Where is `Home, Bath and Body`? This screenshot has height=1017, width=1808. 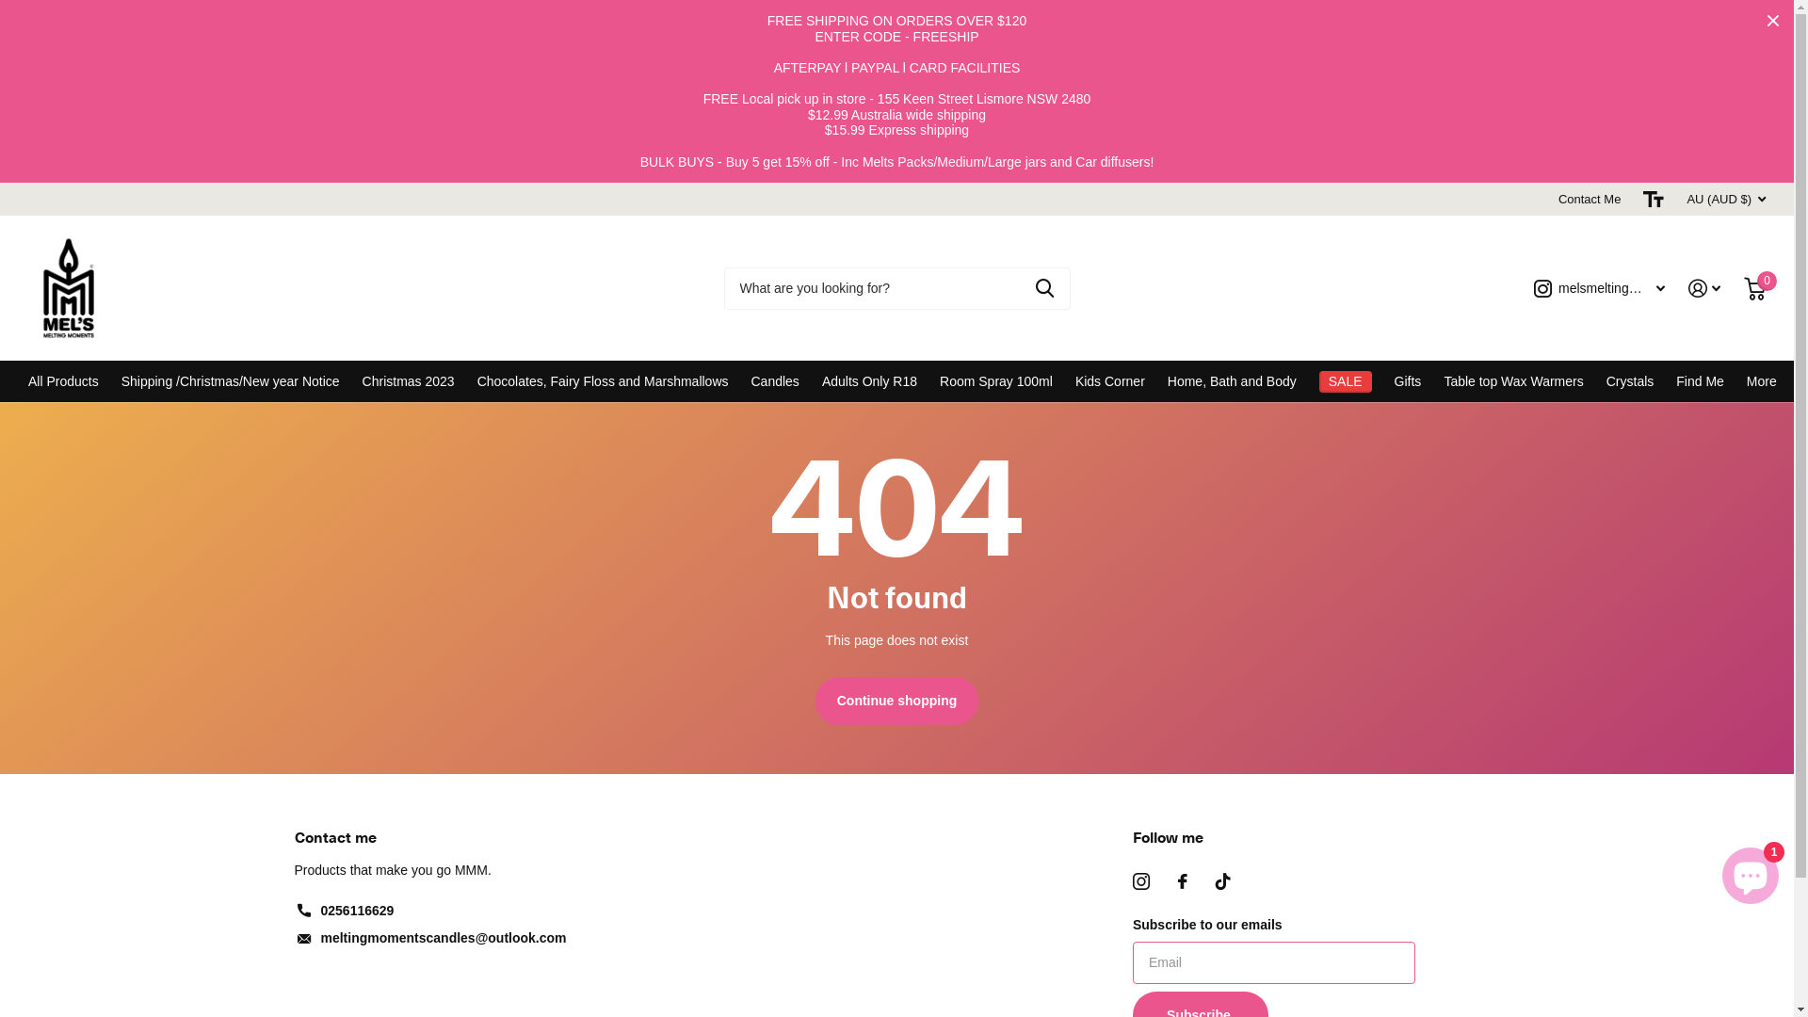
Home, Bath and Body is located at coordinates (1232, 381).